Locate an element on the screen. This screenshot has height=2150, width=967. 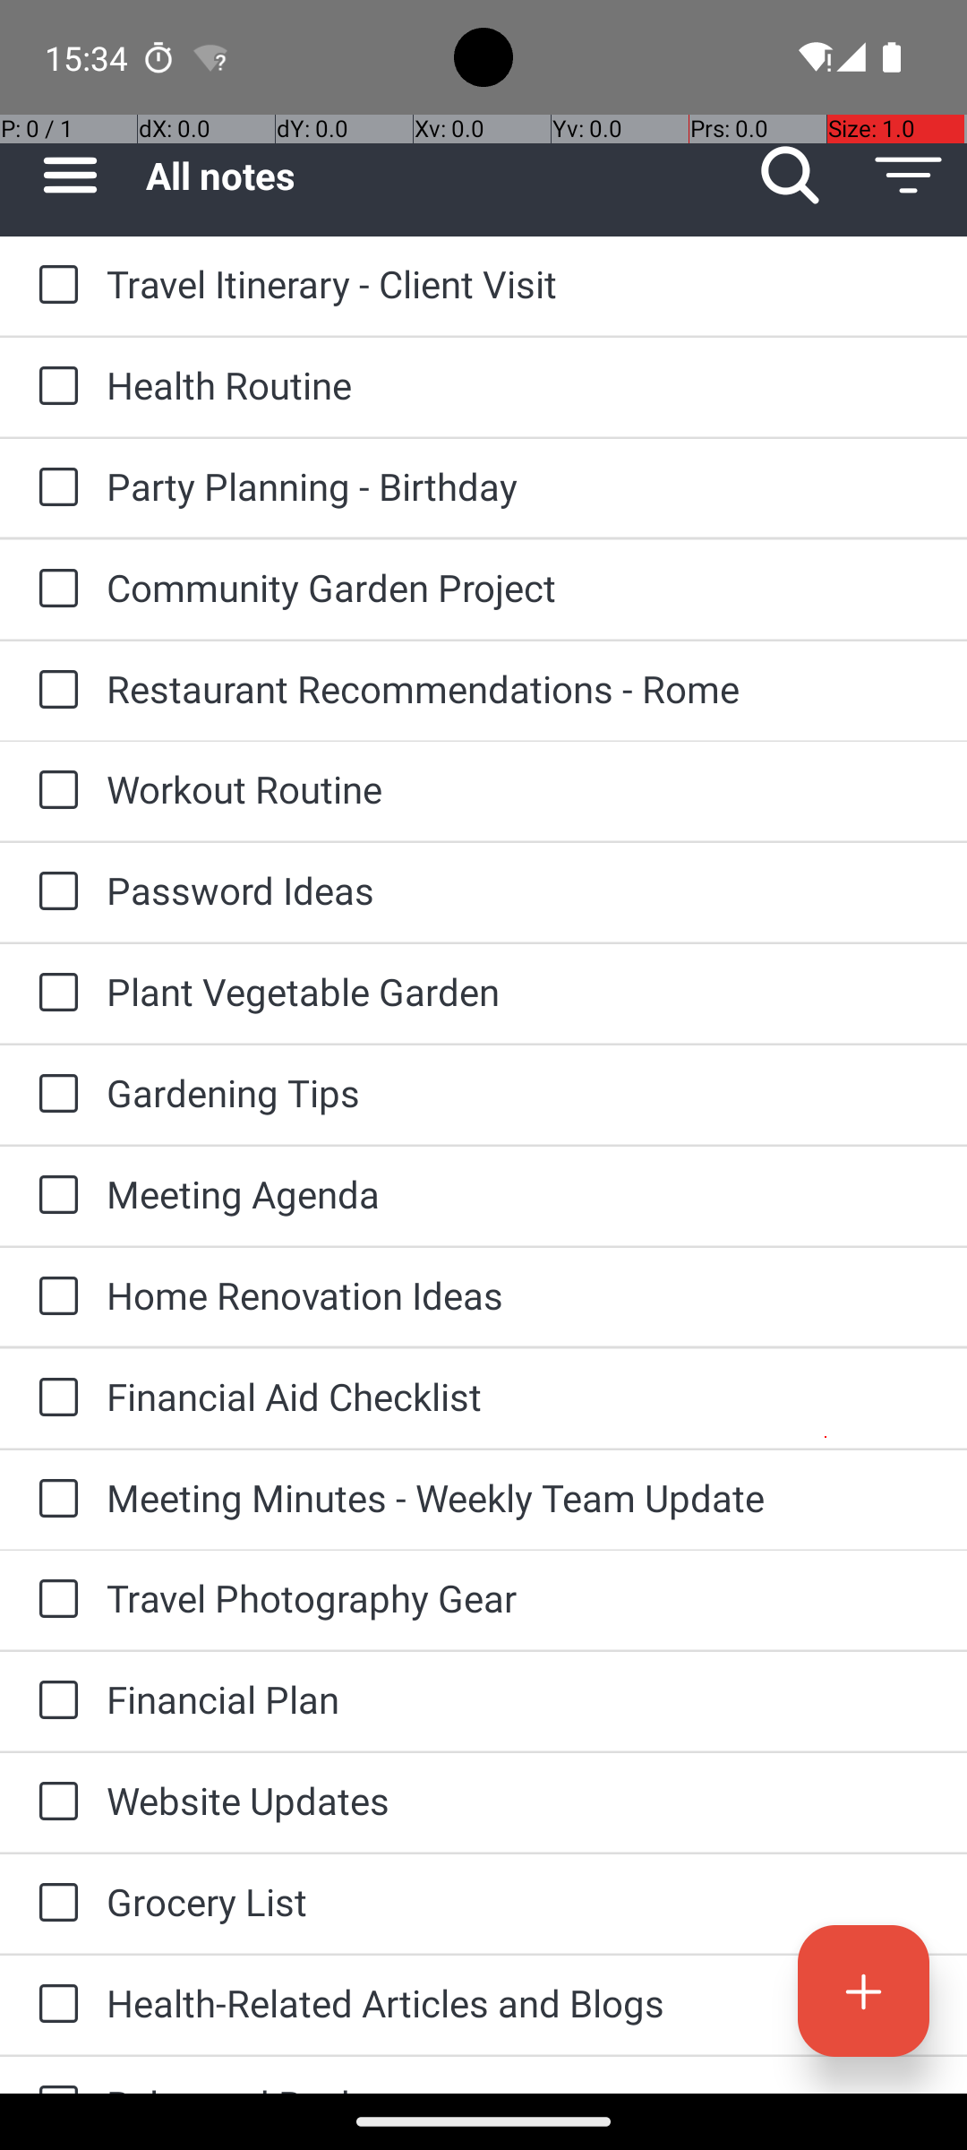
to-do: Travel Itinerary - Client Visit is located at coordinates (54, 286).